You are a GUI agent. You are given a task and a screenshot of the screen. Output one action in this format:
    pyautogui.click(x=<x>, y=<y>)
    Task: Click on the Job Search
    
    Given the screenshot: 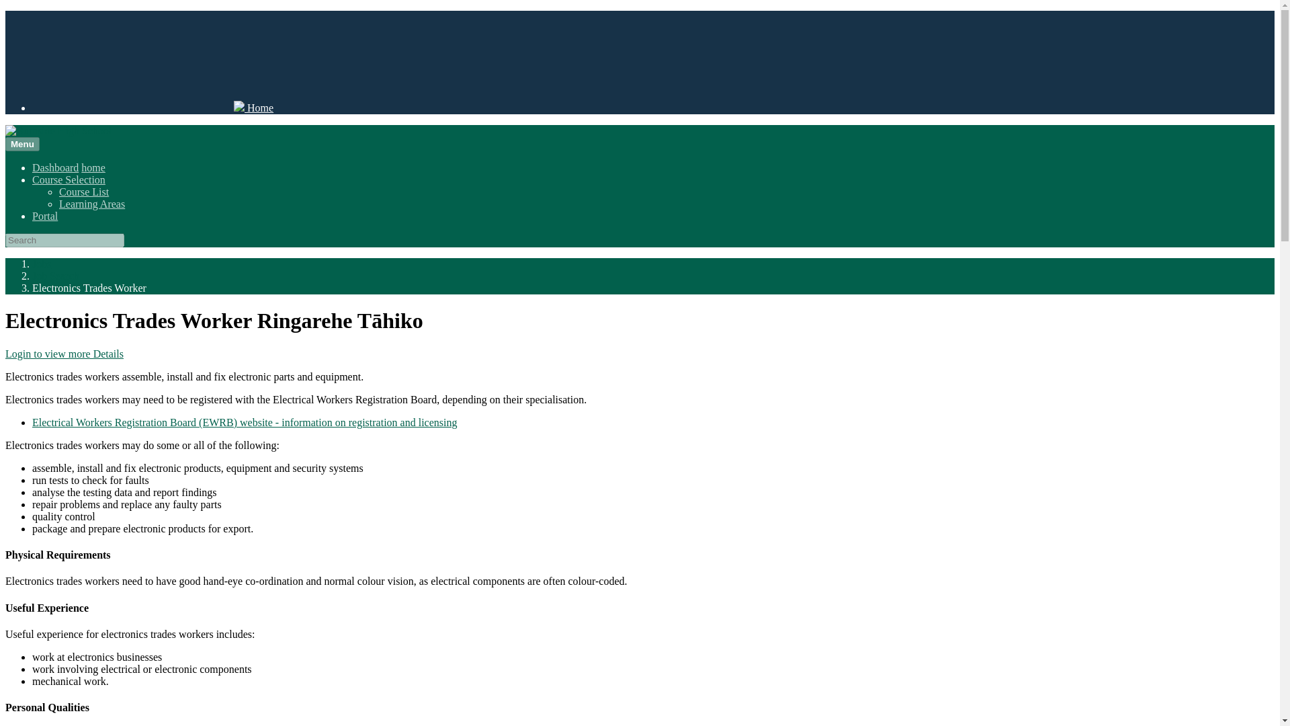 What is the action you would take?
    pyautogui.click(x=55, y=276)
    